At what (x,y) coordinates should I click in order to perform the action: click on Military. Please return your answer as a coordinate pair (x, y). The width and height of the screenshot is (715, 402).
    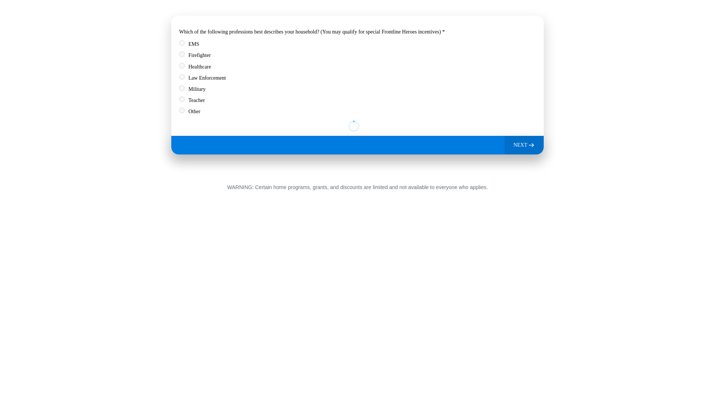
    Looking at the image, I should click on (182, 88).